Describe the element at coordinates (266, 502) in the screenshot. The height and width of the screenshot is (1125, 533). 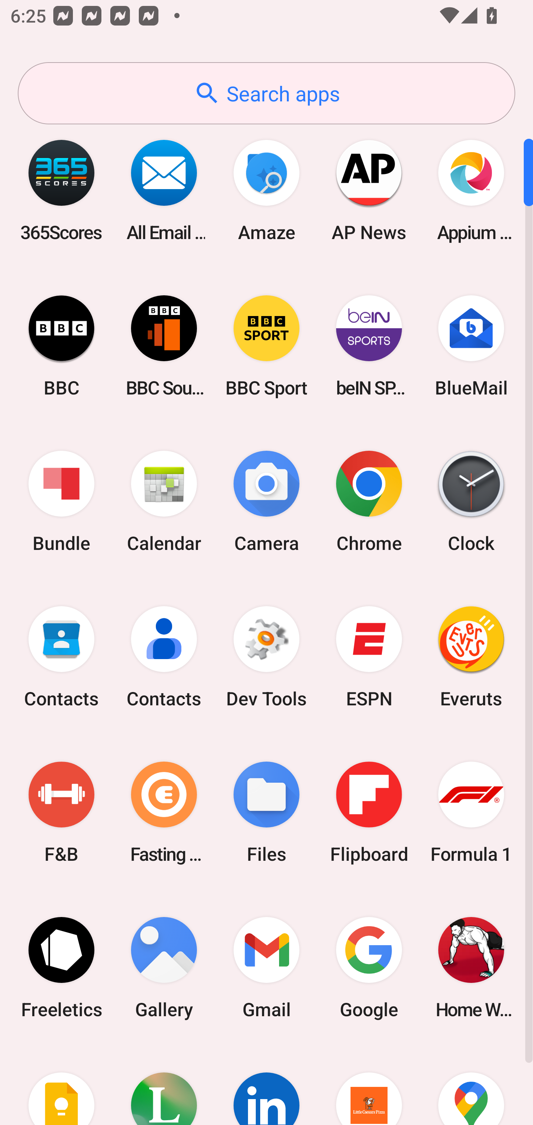
I see `Camera` at that location.